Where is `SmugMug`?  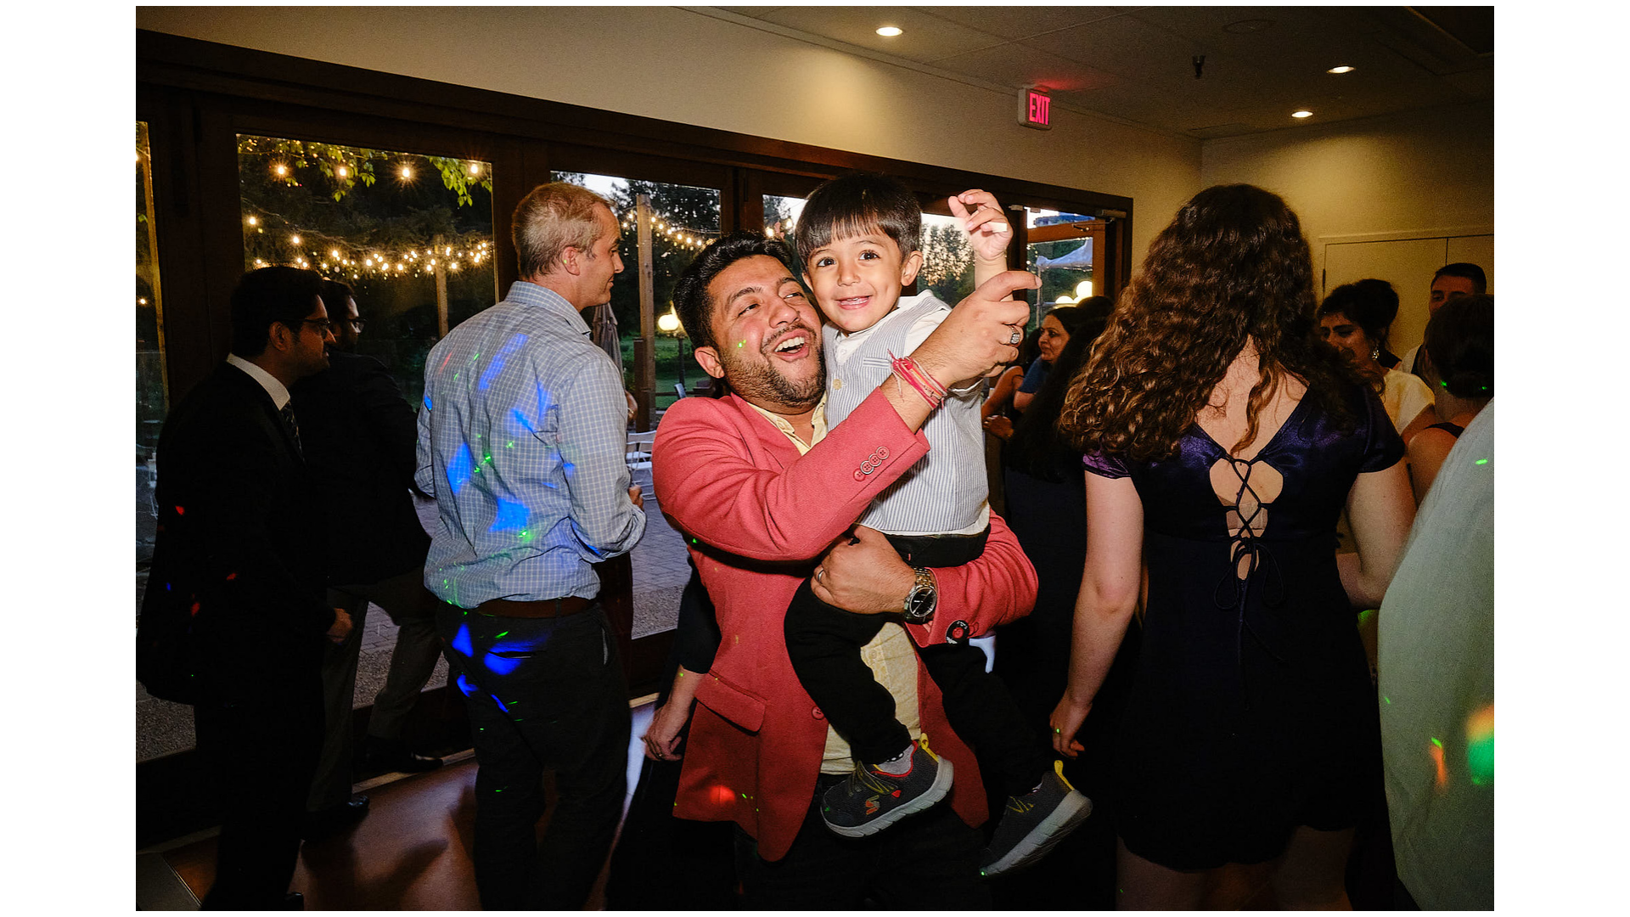
SmugMug is located at coordinates (66, 25).